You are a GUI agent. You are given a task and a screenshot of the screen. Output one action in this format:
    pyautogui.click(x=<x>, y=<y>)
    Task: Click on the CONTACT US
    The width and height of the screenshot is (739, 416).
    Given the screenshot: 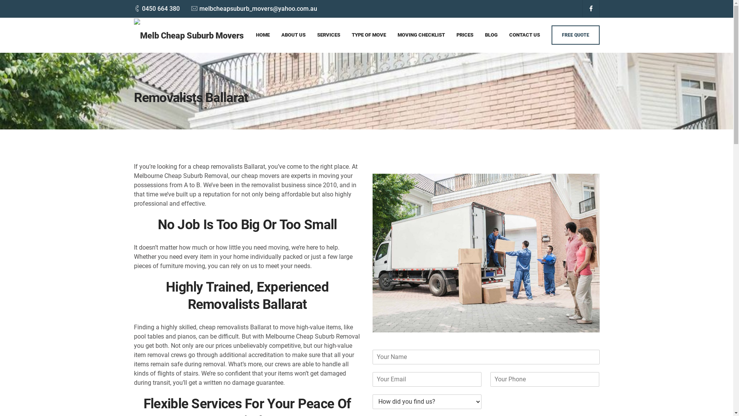 What is the action you would take?
    pyautogui.click(x=524, y=35)
    